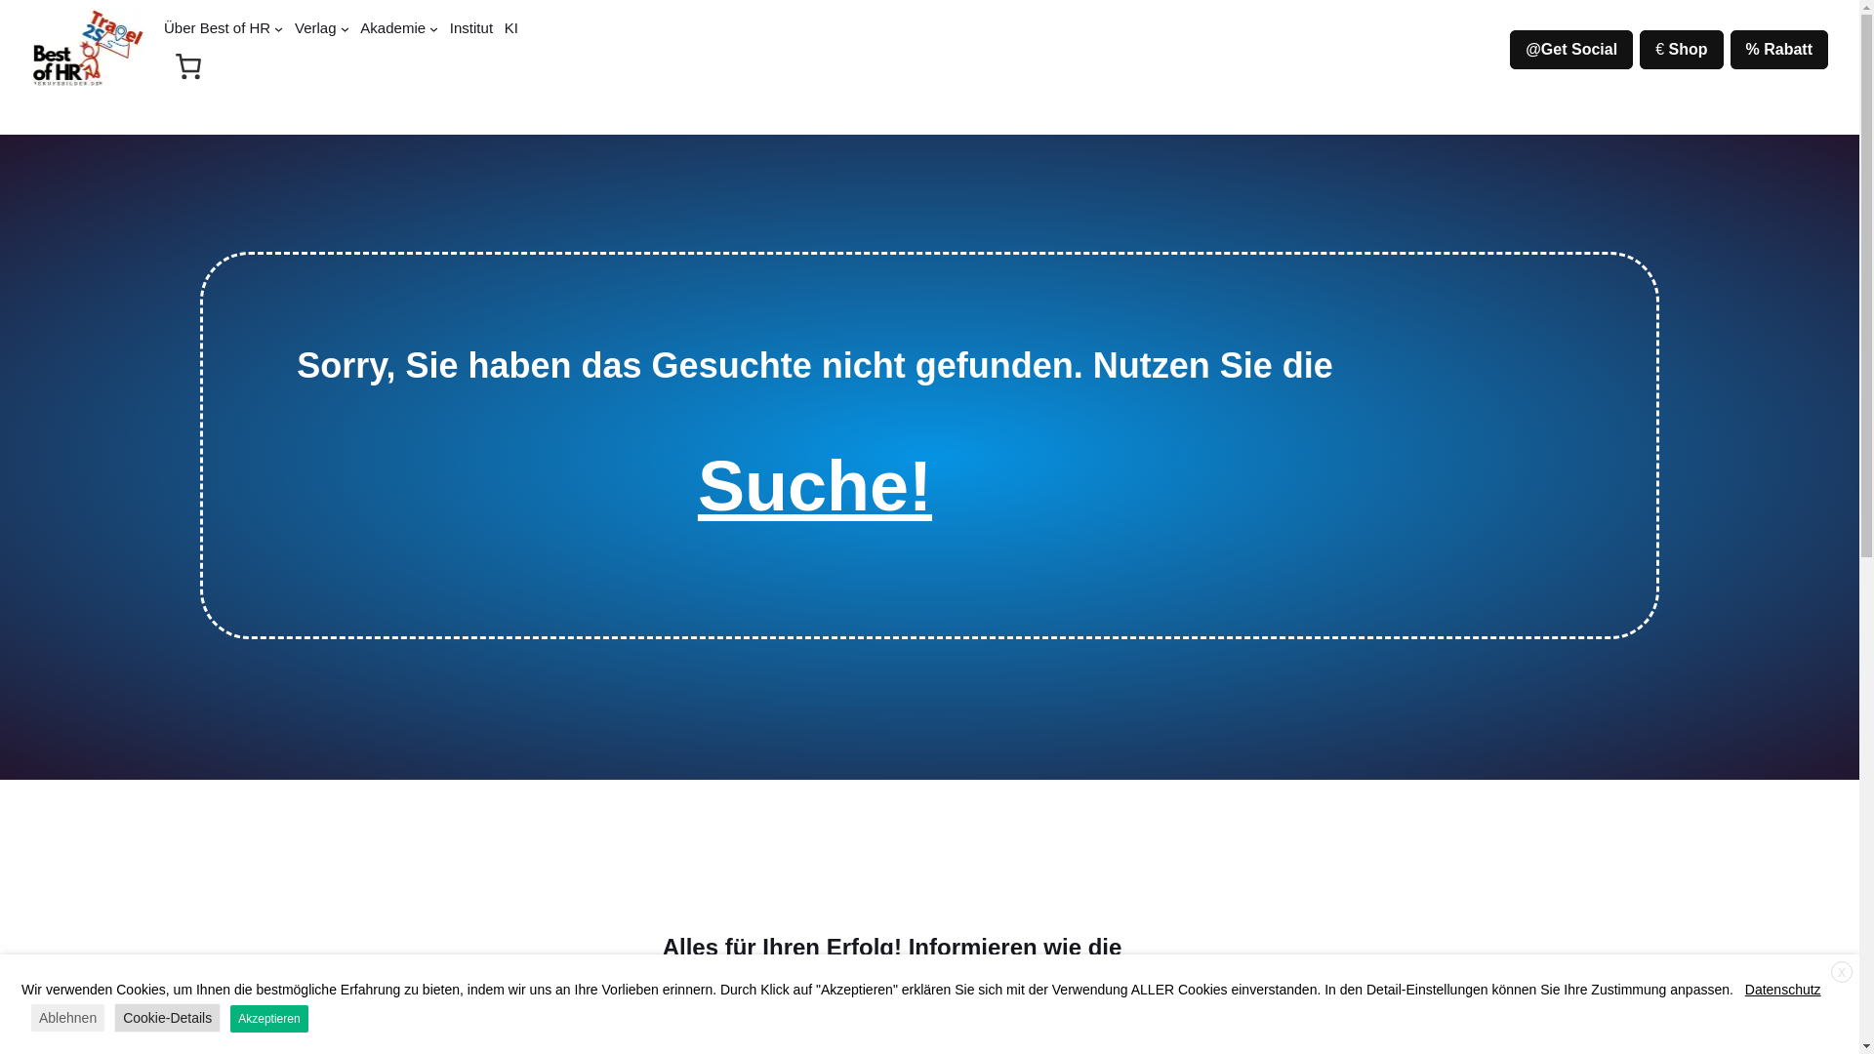 Image resolution: width=1874 pixels, height=1054 pixels. What do you see at coordinates (470, 27) in the screenshot?
I see `Institut` at bounding box center [470, 27].